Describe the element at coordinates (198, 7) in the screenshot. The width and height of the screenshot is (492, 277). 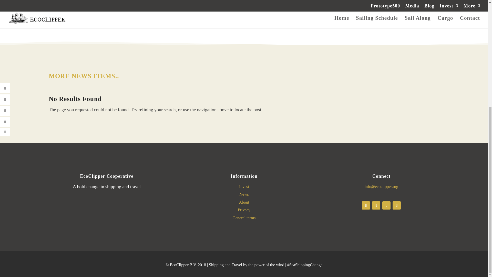
I see `Tweet this` at that location.